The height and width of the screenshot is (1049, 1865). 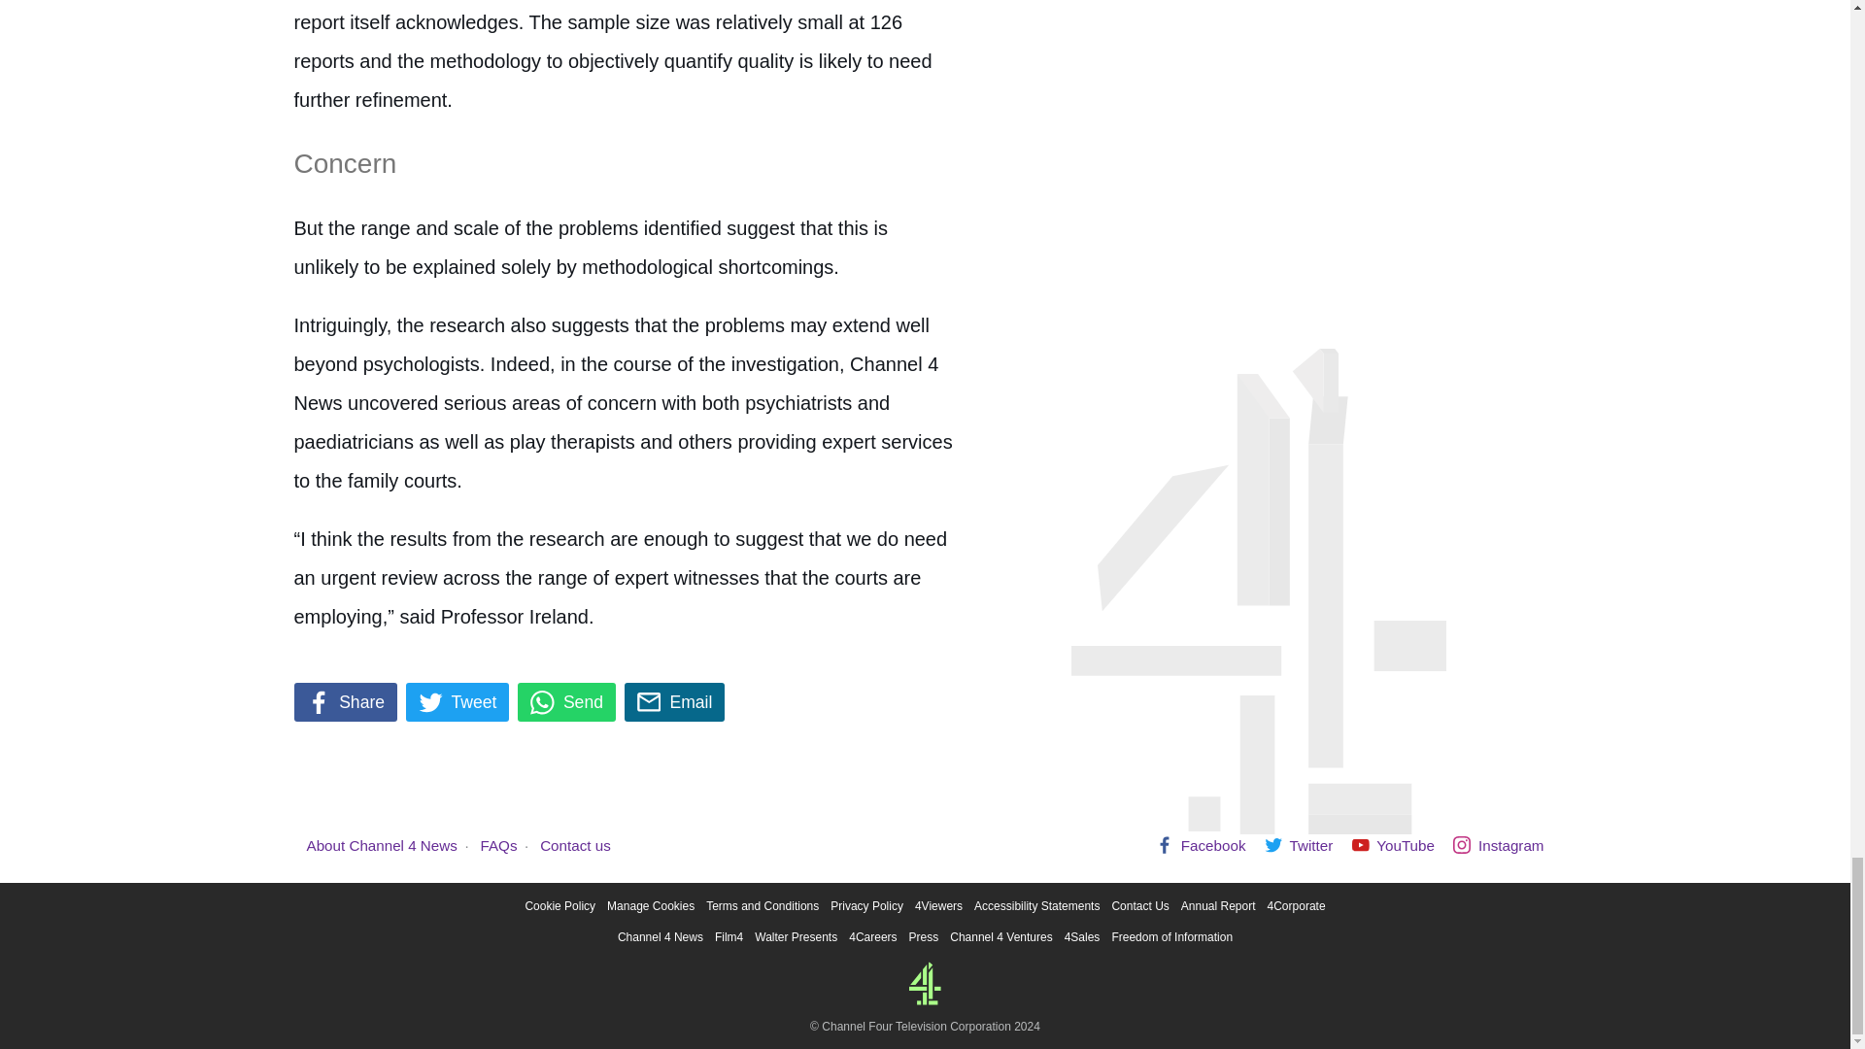 What do you see at coordinates (382, 845) in the screenshot?
I see `About Channel 4 News` at bounding box center [382, 845].